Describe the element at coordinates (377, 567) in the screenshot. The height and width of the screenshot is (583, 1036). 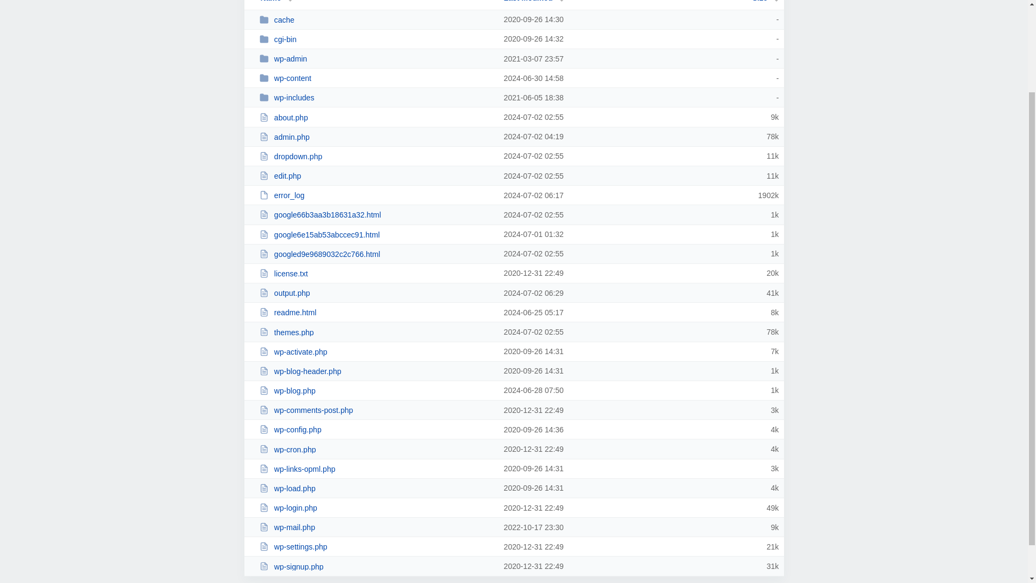
I see `wp-signup.php` at that location.